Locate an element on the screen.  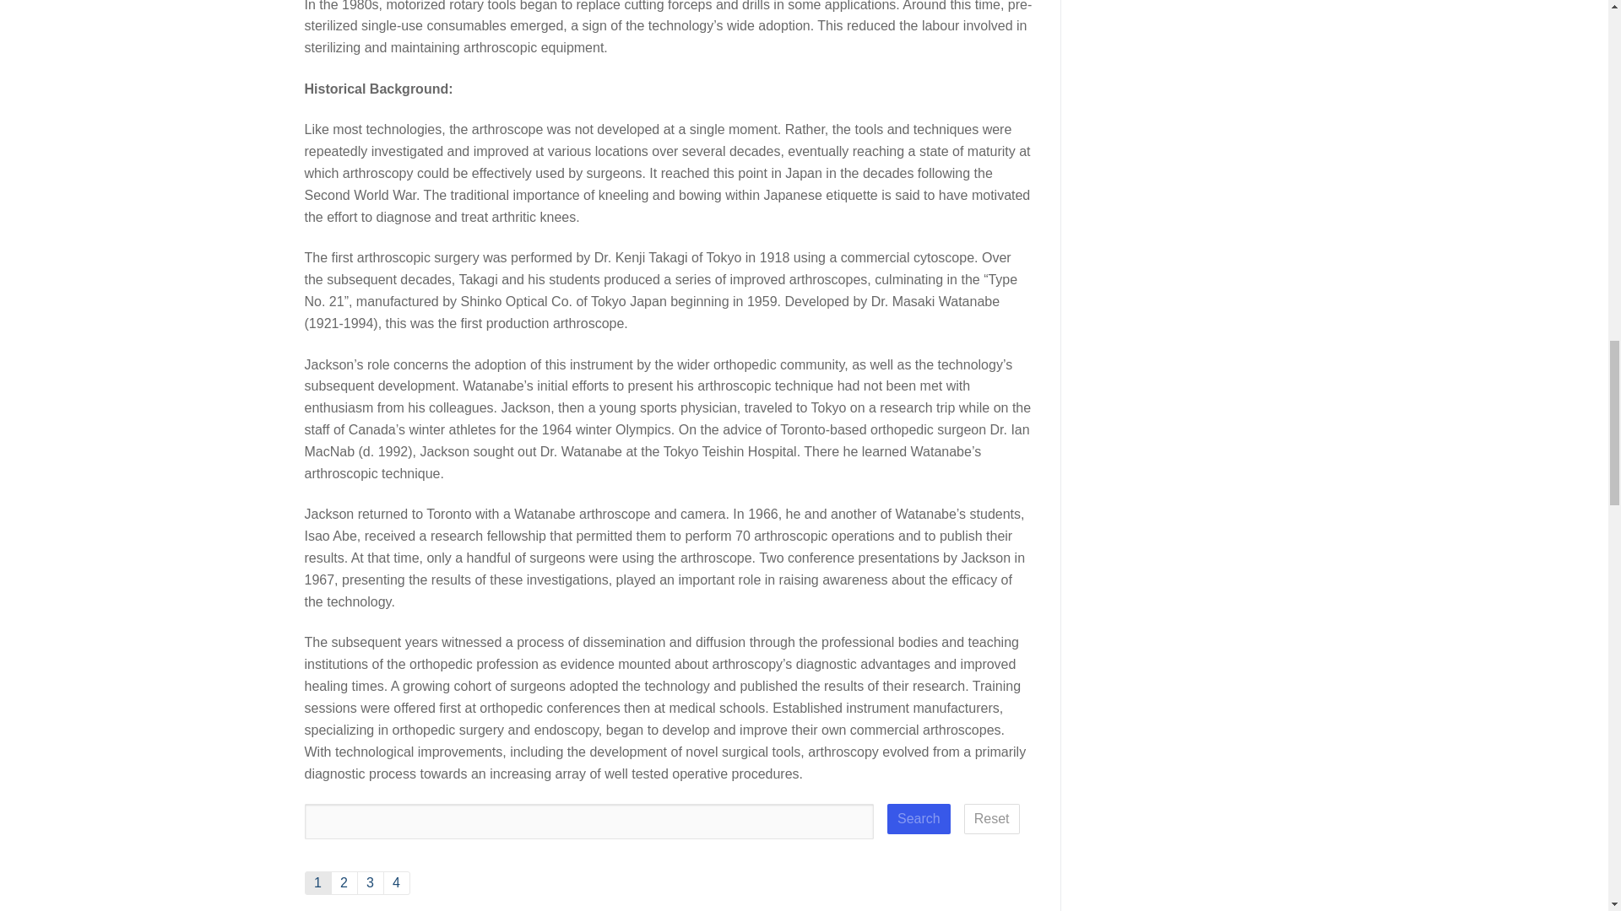
1 is located at coordinates (317, 882).